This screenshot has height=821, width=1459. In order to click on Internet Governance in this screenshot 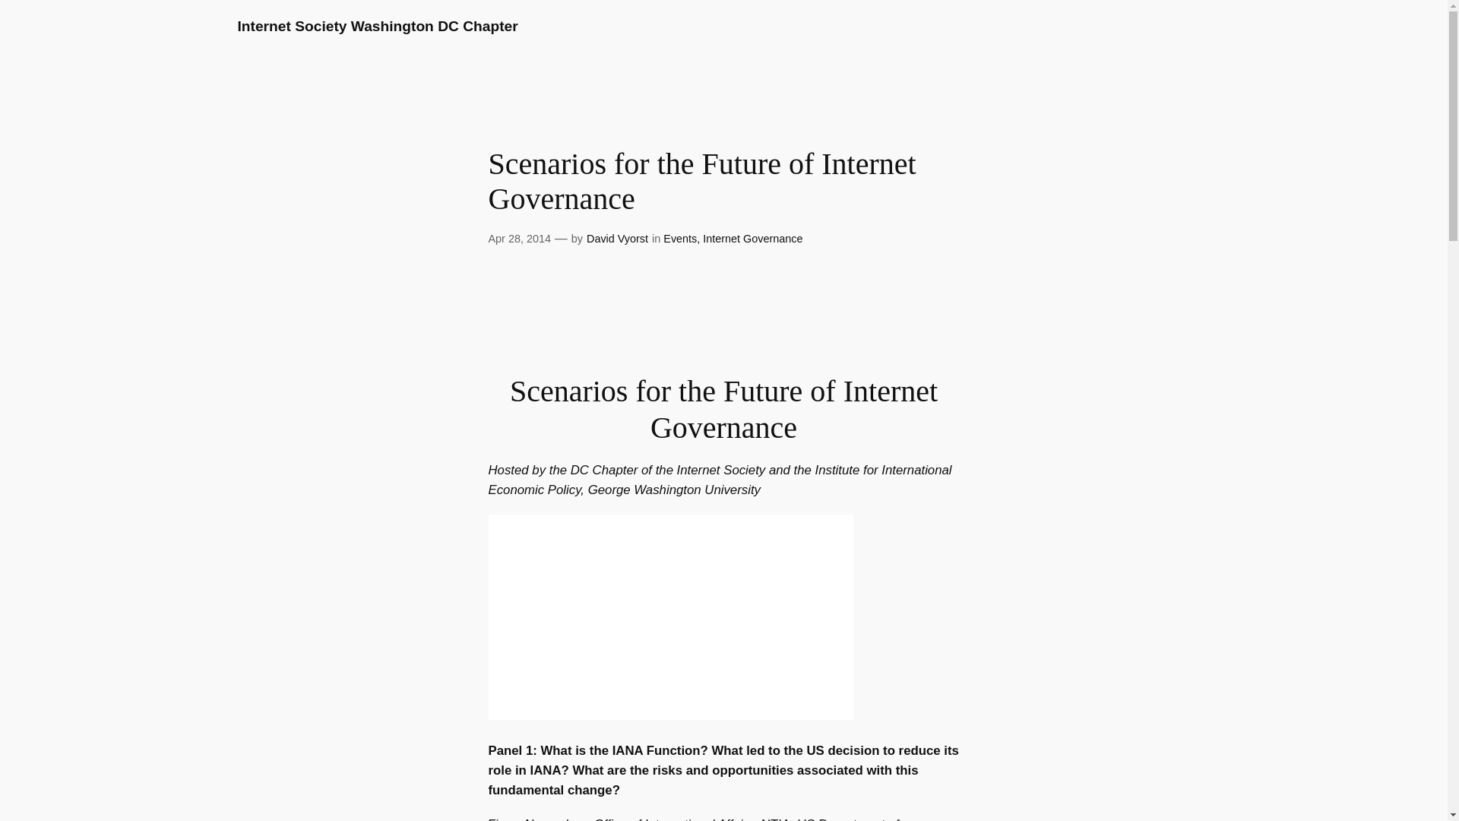, I will do `click(752, 238)`.